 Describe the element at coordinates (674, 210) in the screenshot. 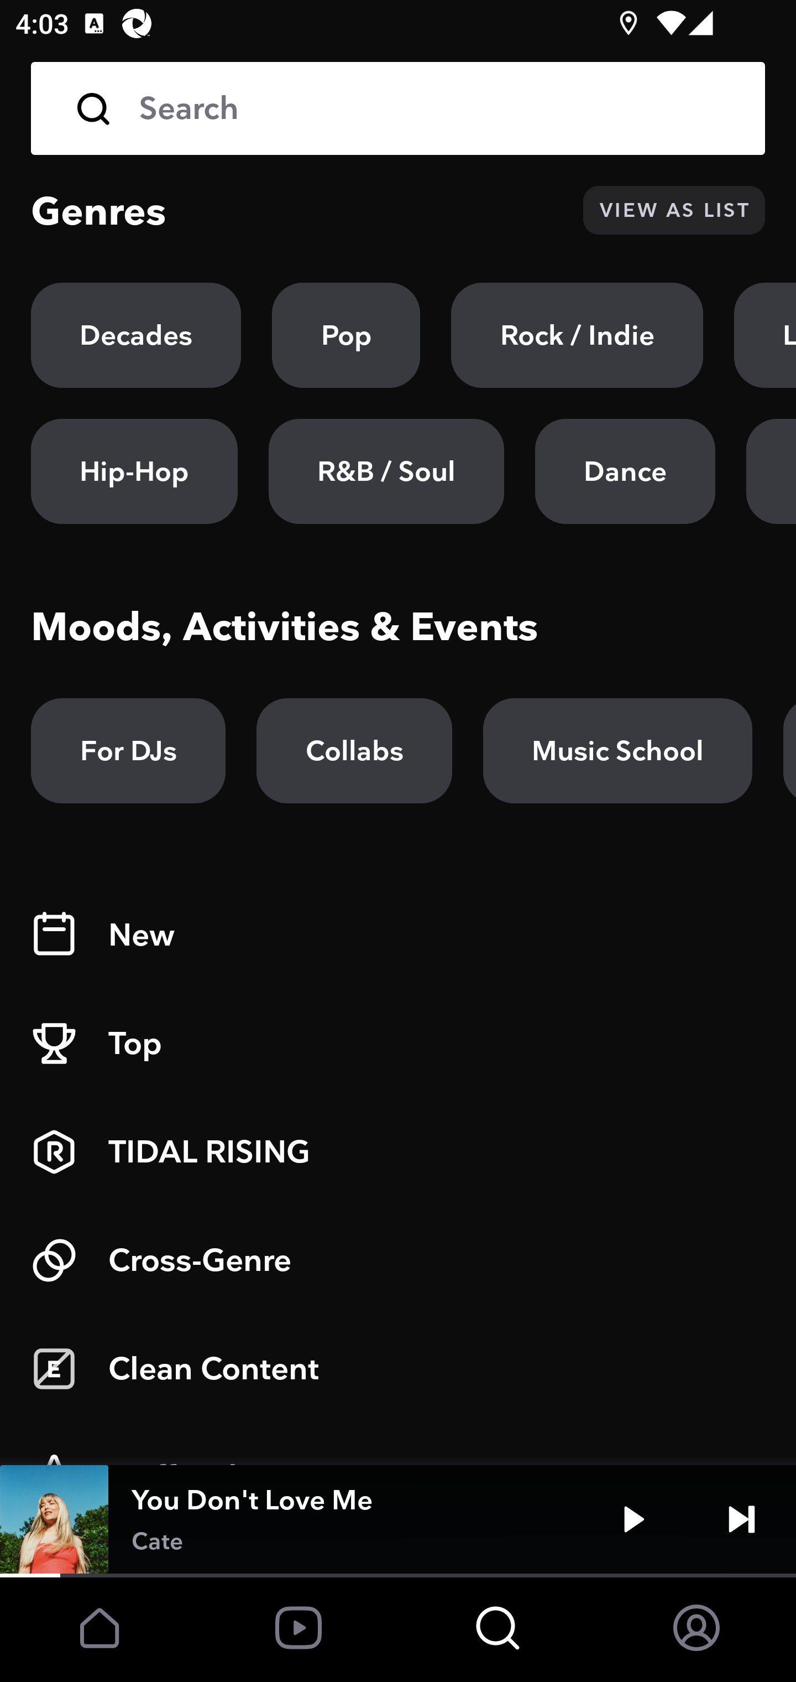

I see `VIEW AS LIST` at that location.